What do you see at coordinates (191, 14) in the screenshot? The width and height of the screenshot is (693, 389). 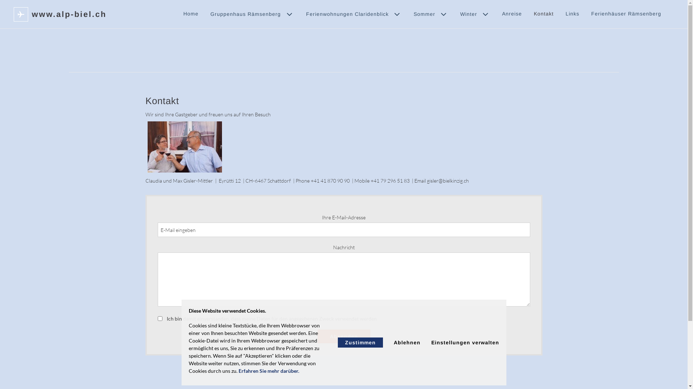 I see `Home` at bounding box center [191, 14].